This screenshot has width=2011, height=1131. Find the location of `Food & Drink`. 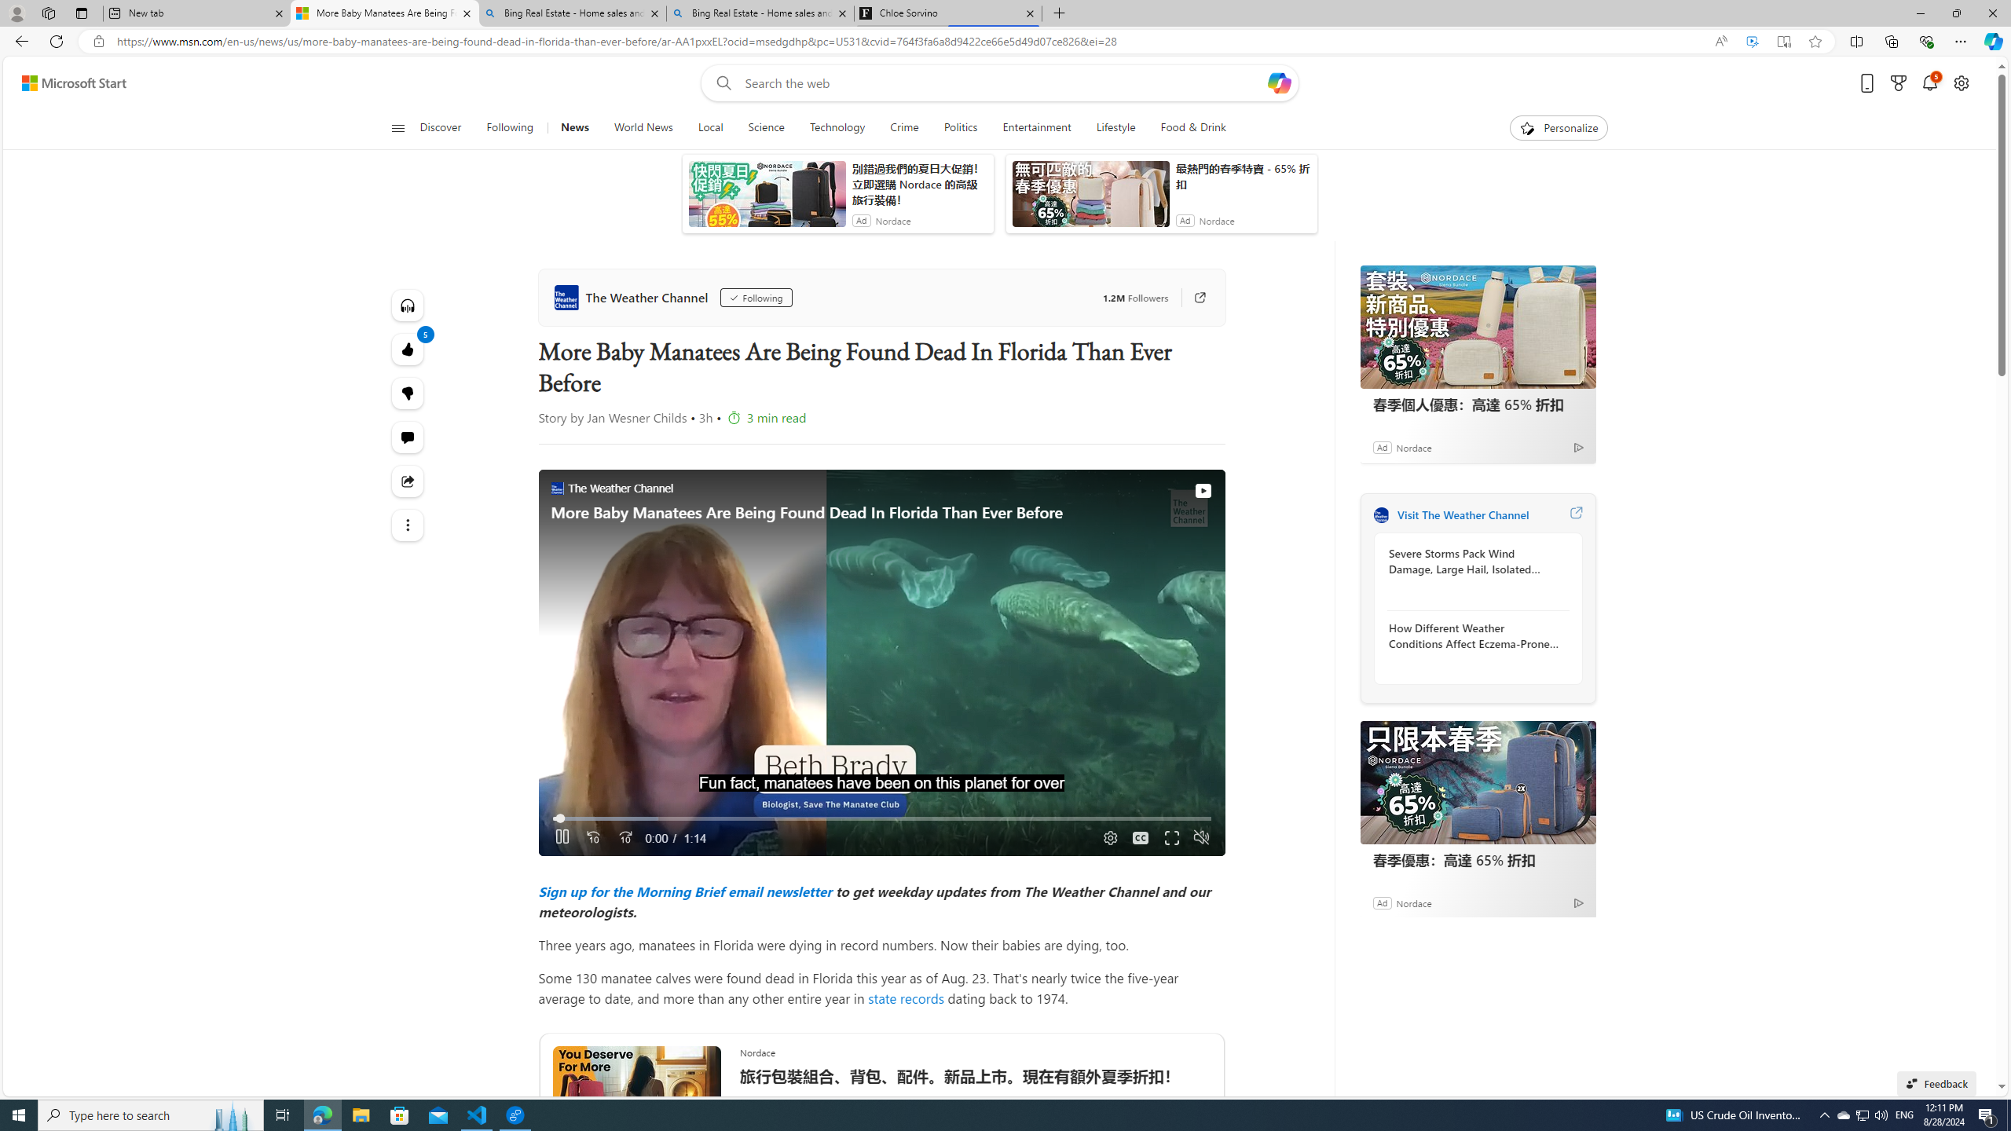

Food & Drink is located at coordinates (1193, 128).